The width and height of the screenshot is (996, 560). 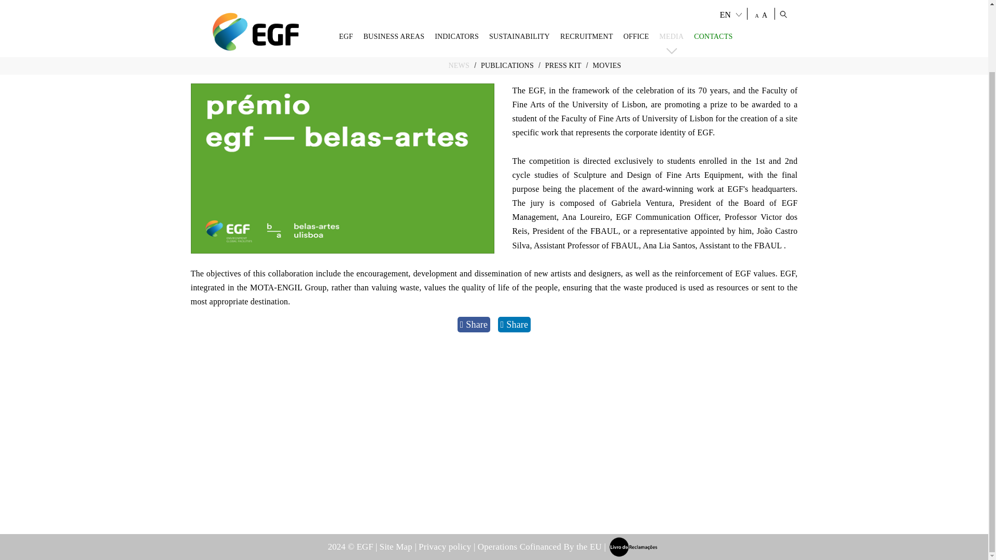 I want to click on Site Map, so click(x=397, y=547).